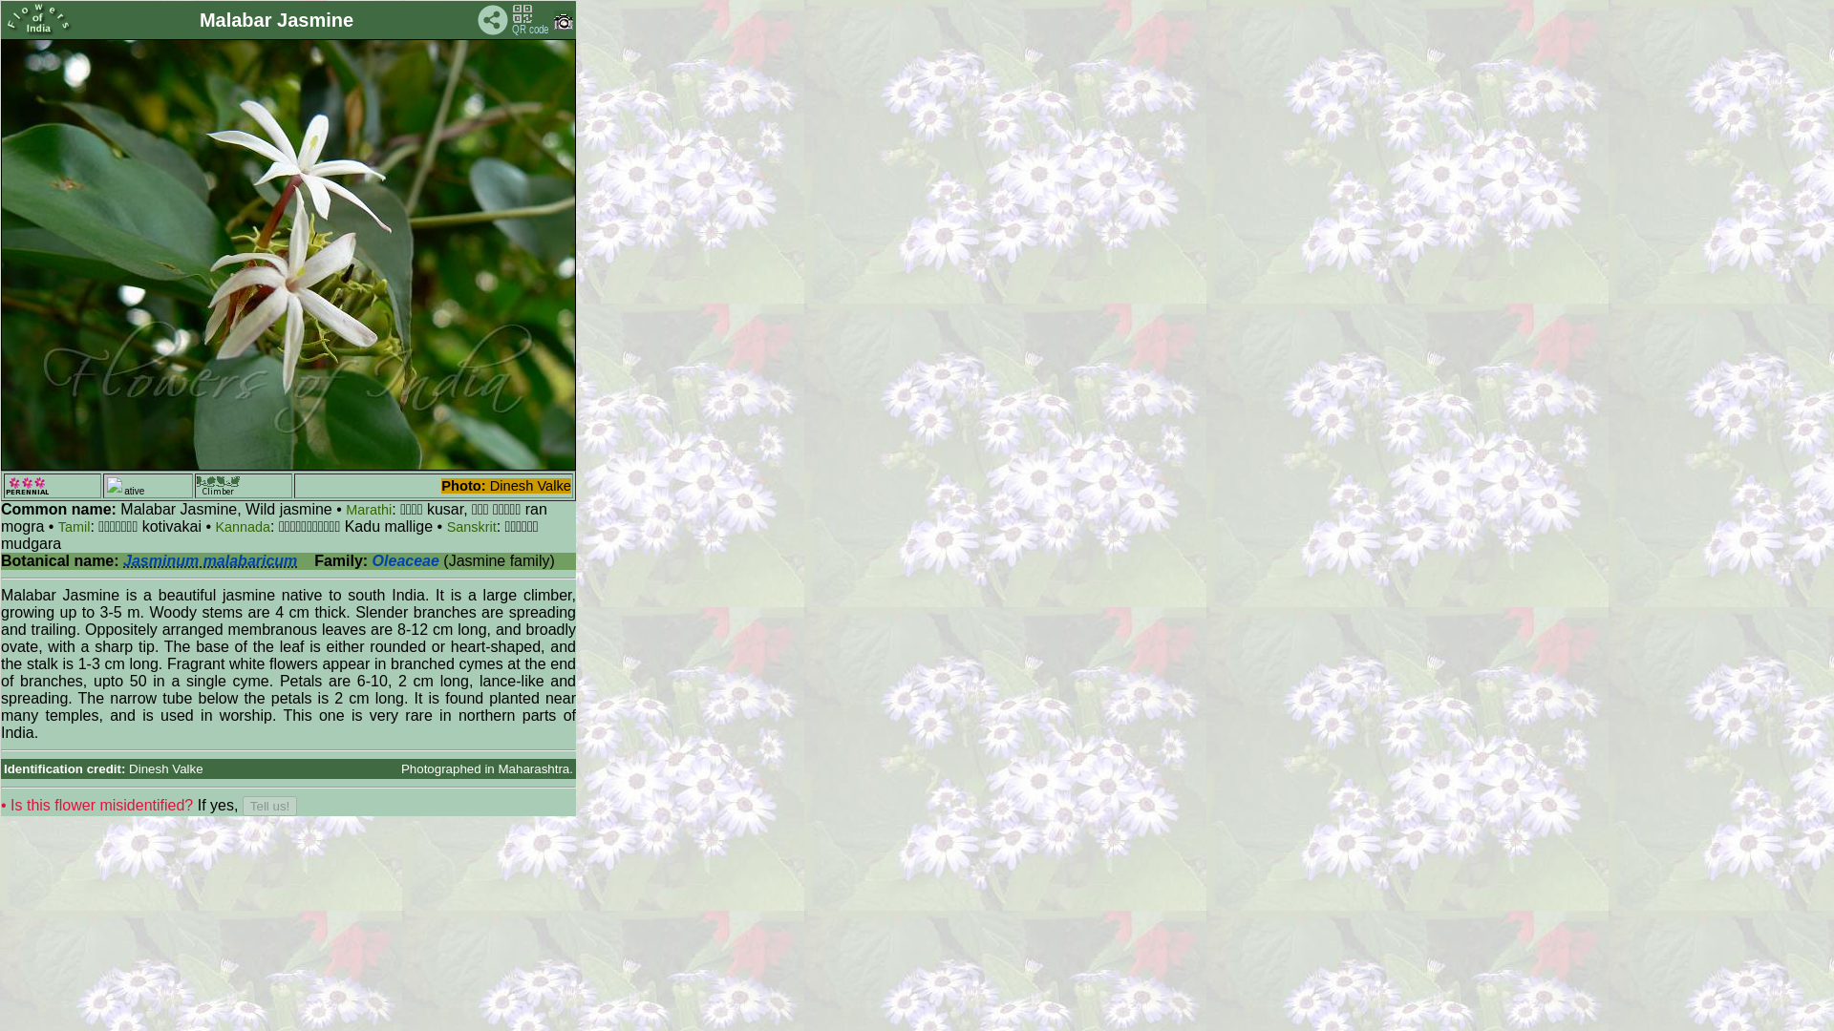 The width and height of the screenshot is (1834, 1031). Describe the element at coordinates (563, 25) in the screenshot. I see `Photo info` at that location.